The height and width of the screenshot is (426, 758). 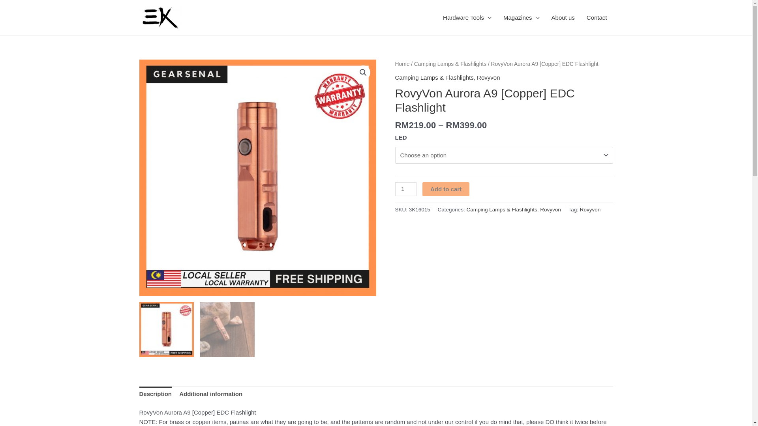 I want to click on Rovyvon, so click(x=488, y=77).